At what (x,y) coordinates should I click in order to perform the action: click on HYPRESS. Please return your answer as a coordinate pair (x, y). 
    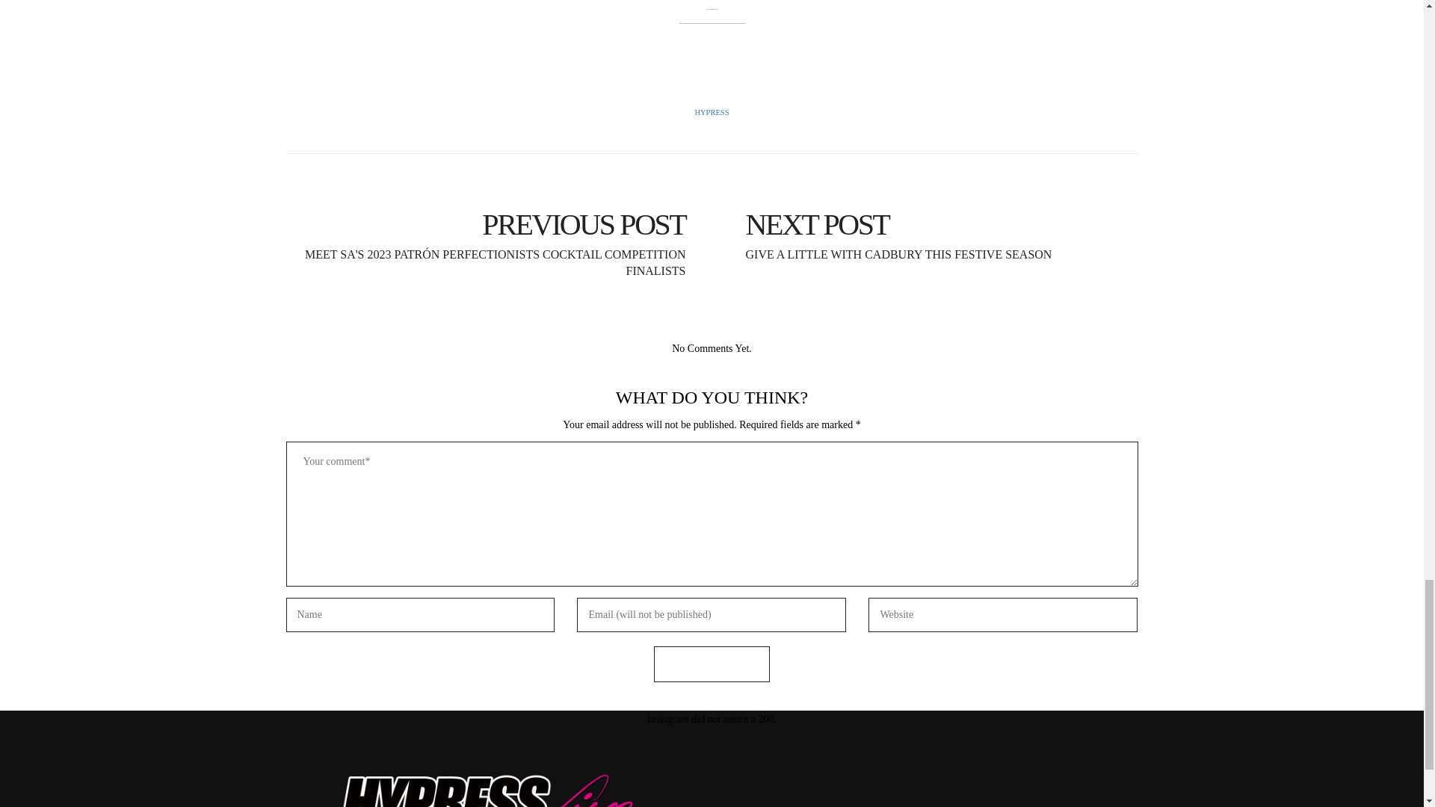
    Looking at the image, I should click on (712, 112).